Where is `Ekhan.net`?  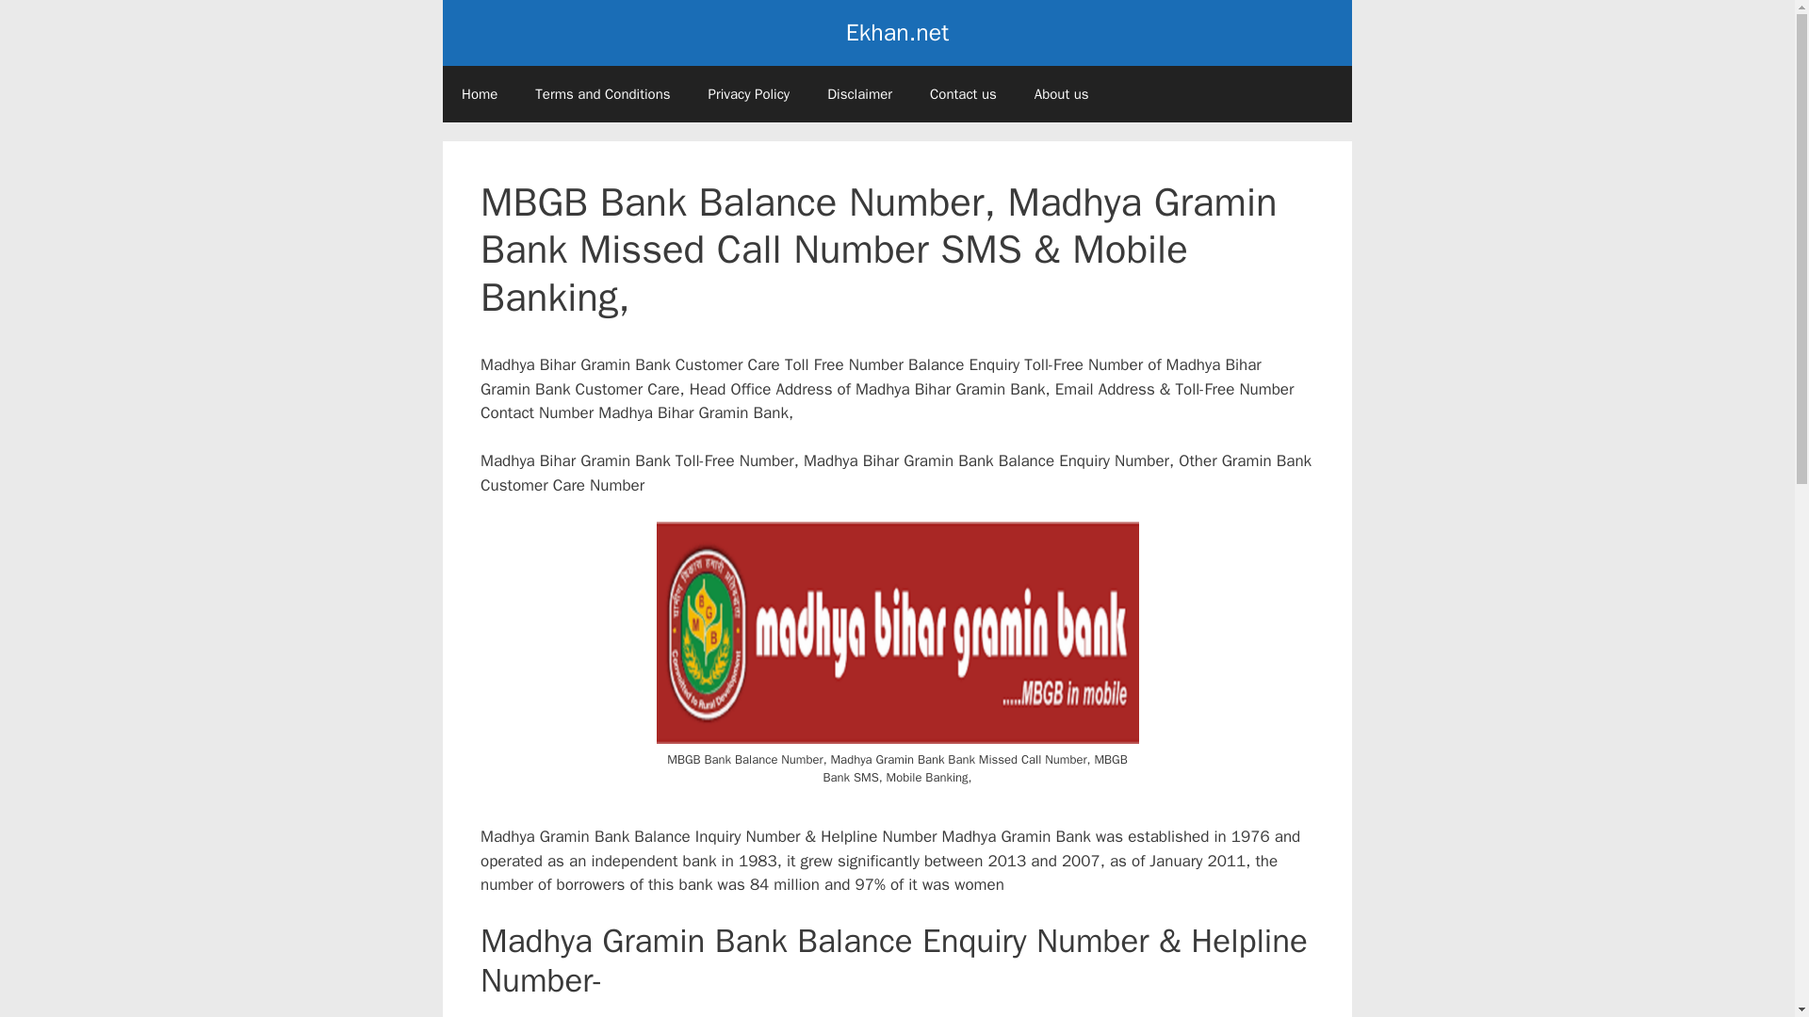 Ekhan.net is located at coordinates (897, 32).